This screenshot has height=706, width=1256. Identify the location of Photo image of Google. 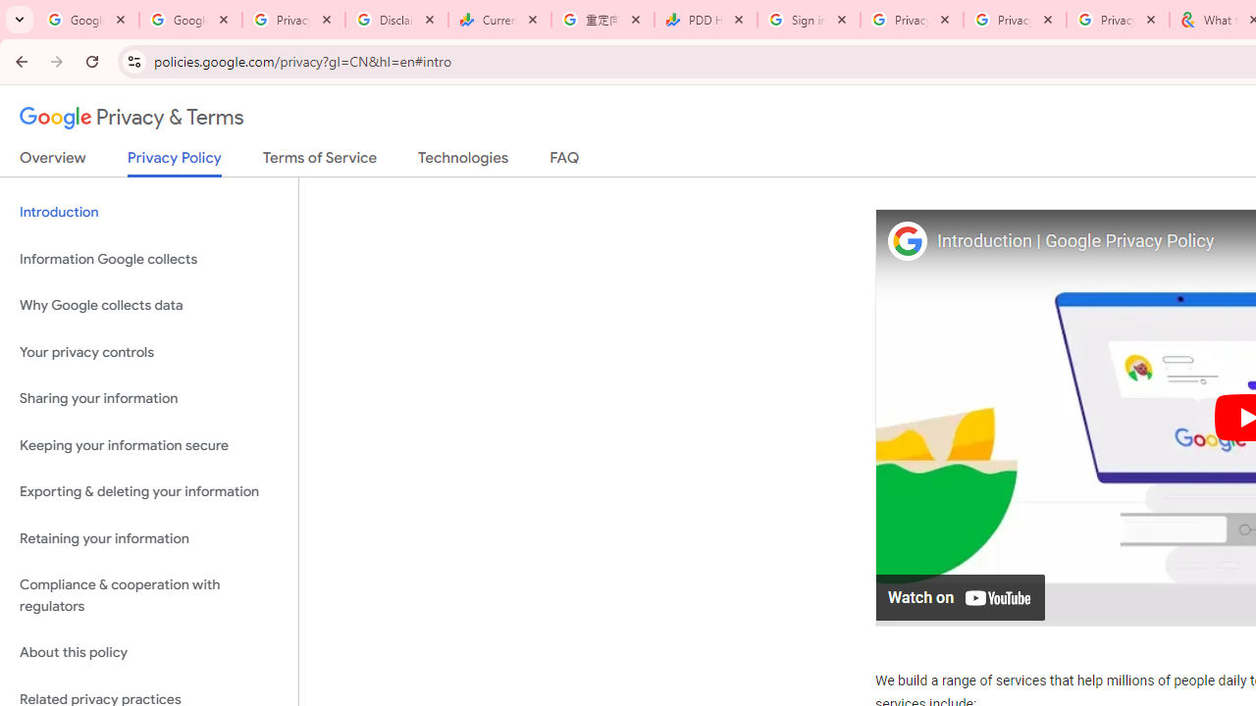
(907, 239).